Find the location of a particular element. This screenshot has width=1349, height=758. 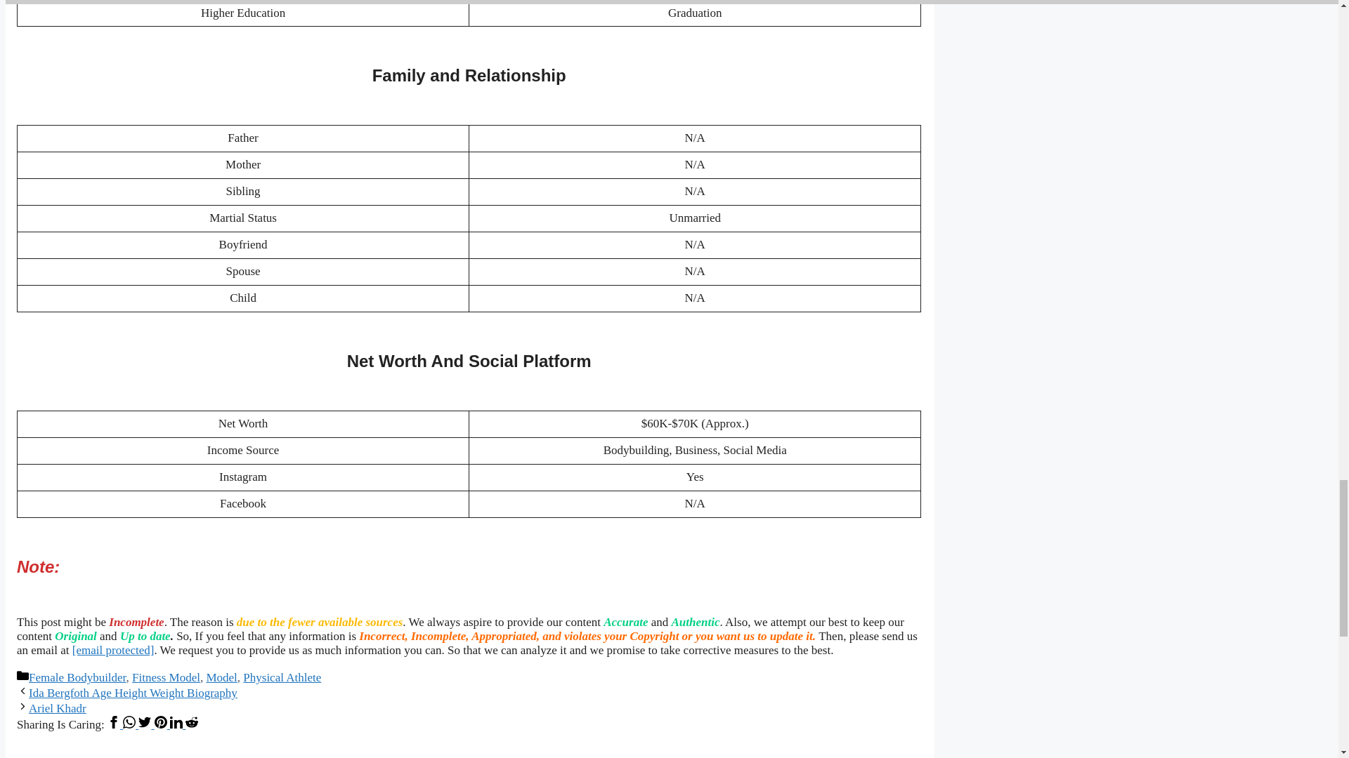

Fitness Model is located at coordinates (166, 677).